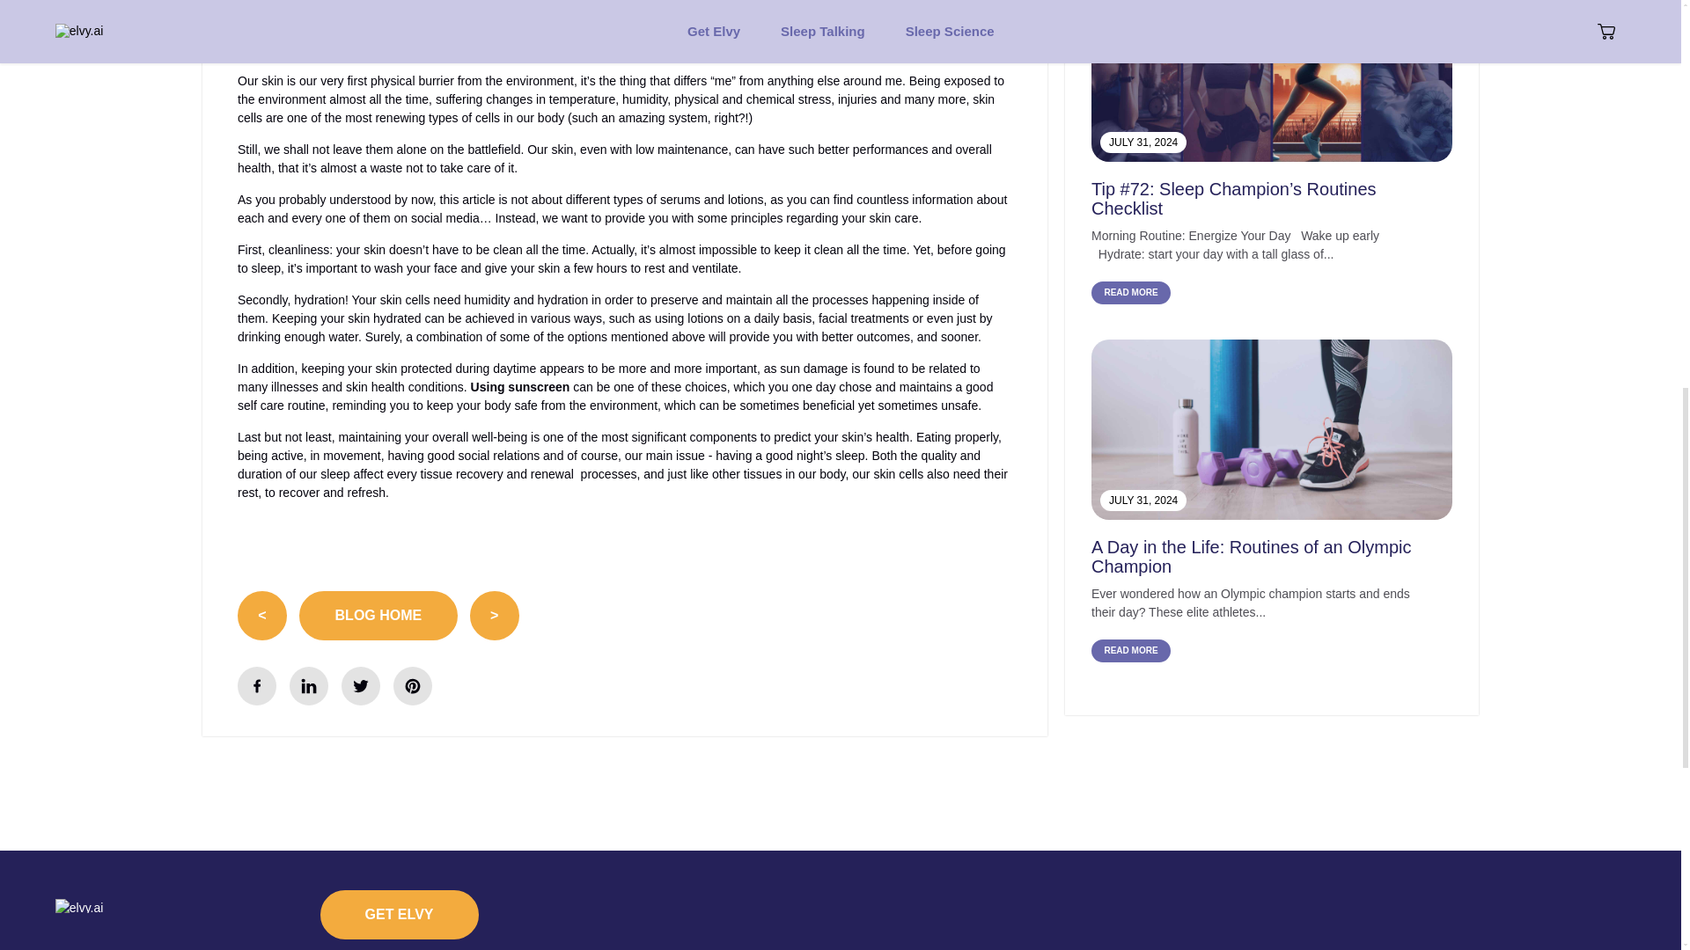 The width and height of the screenshot is (1690, 950). I want to click on READ MORE, so click(1131, 650).